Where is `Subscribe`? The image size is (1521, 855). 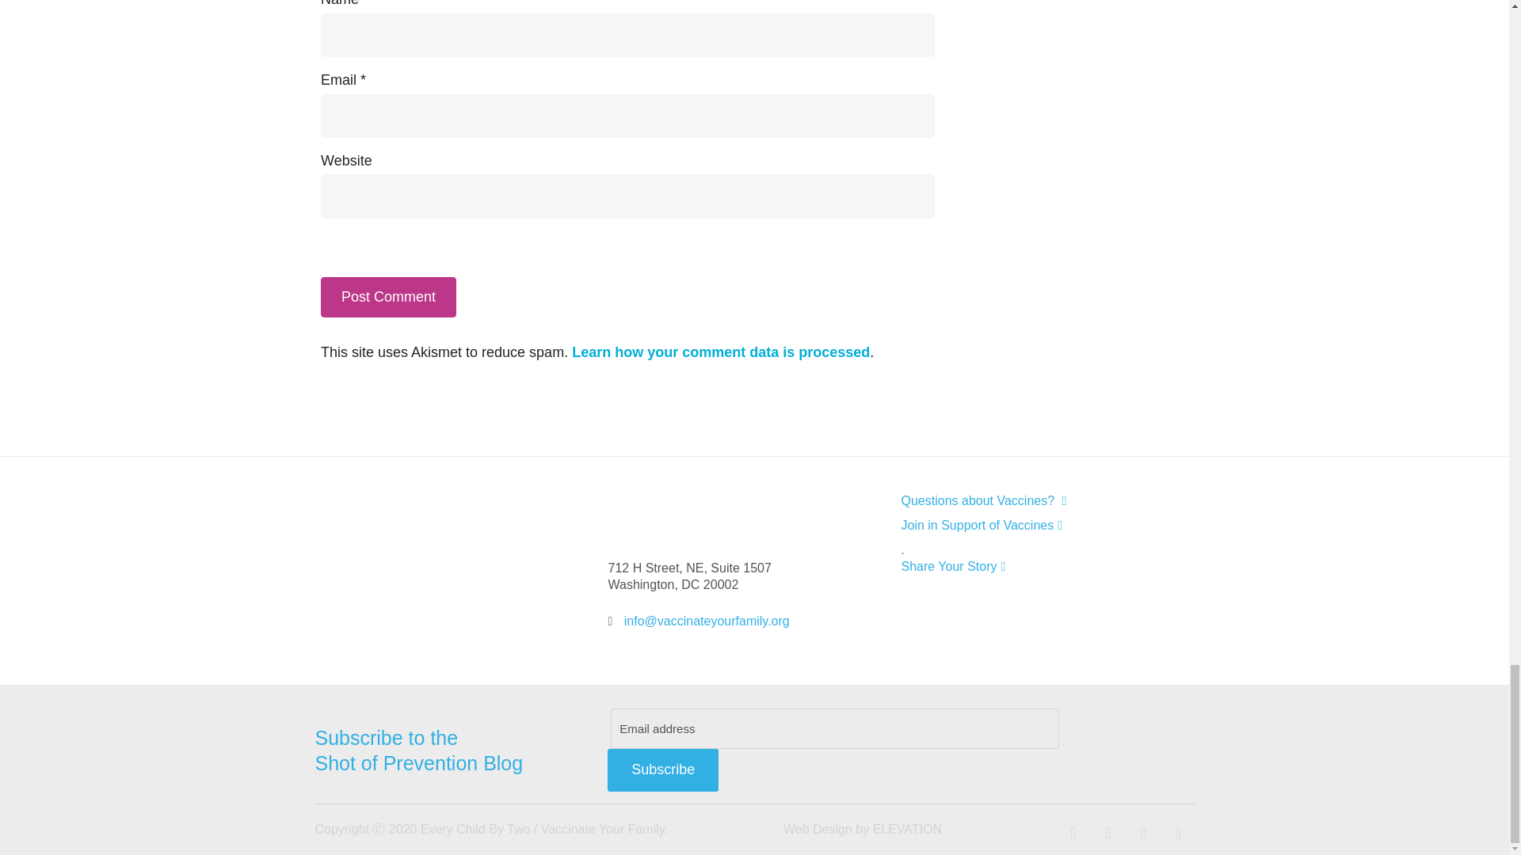 Subscribe is located at coordinates (662, 770).